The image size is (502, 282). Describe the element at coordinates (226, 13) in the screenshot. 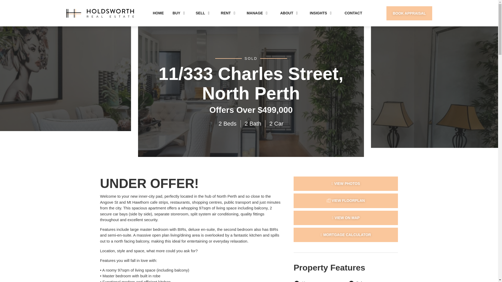

I see `RENT` at that location.